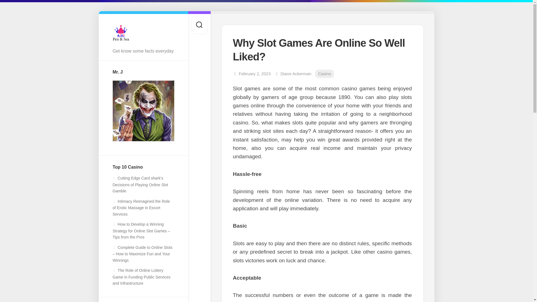 This screenshot has width=537, height=302. I want to click on Casino, so click(324, 74).